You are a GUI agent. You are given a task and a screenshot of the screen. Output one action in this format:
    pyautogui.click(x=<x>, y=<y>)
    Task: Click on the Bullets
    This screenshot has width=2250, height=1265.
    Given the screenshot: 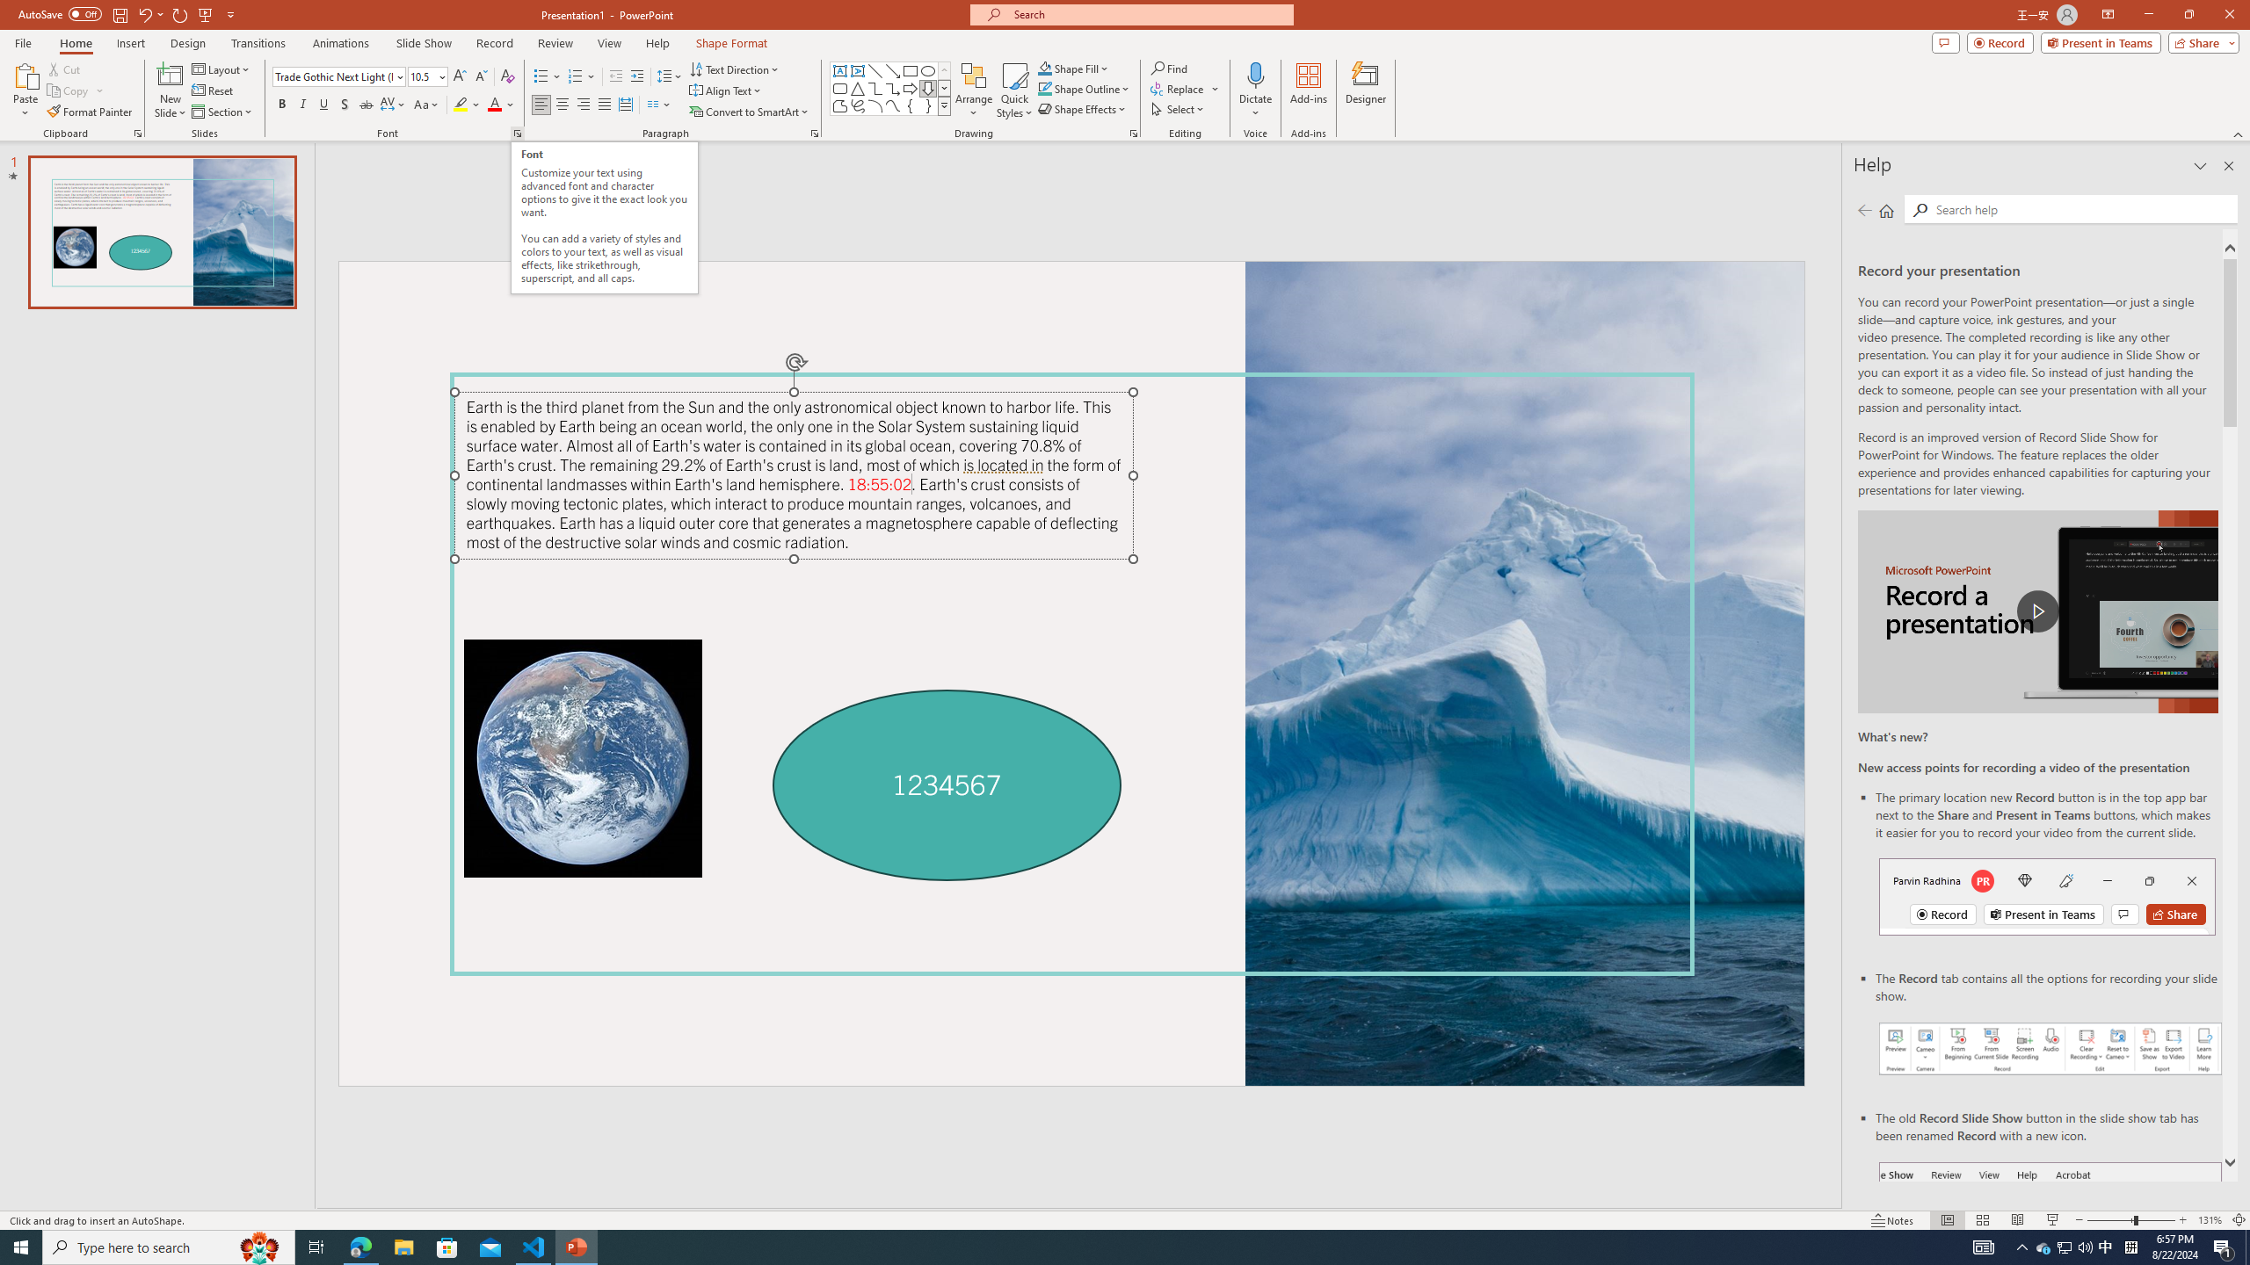 What is the action you would take?
    pyautogui.click(x=548, y=77)
    